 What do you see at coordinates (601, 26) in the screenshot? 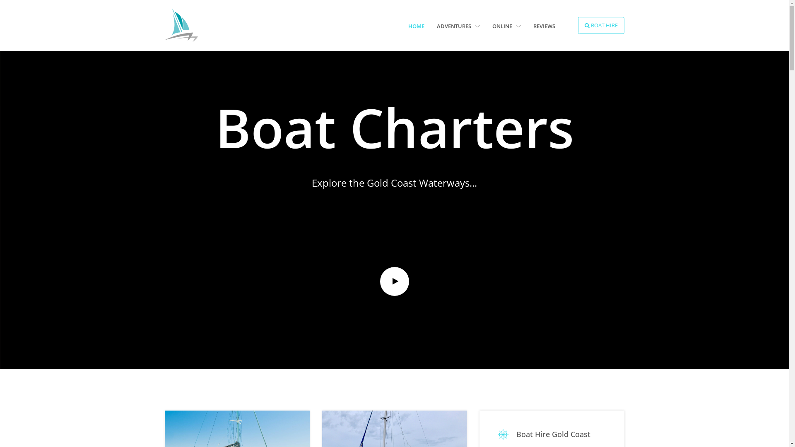
I see `BOAT HIRE` at bounding box center [601, 26].